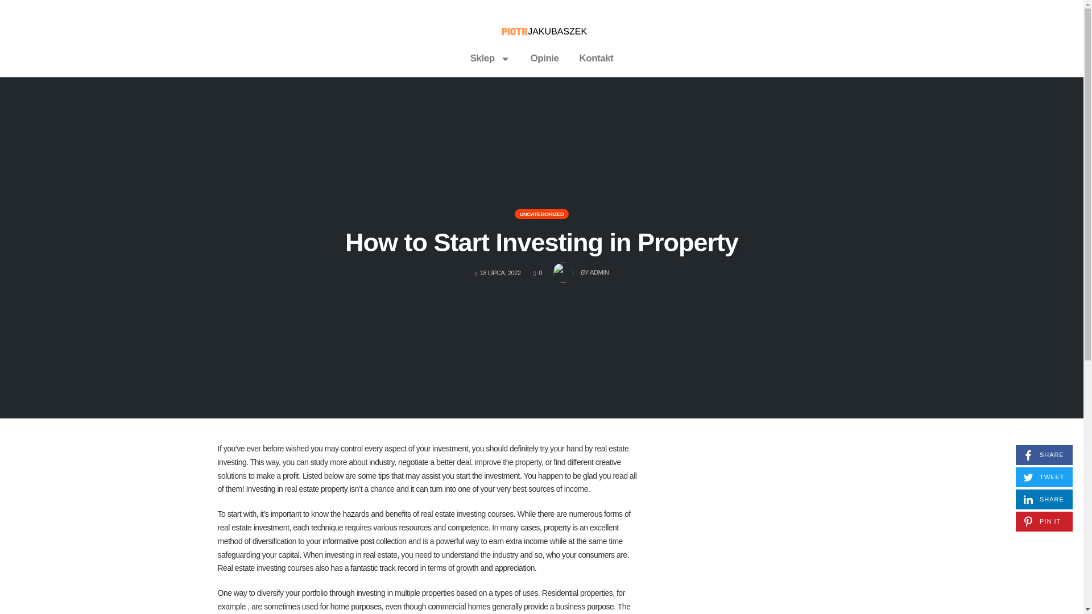 This screenshot has height=614, width=1092. Describe the element at coordinates (541, 242) in the screenshot. I see `Opinie` at that location.